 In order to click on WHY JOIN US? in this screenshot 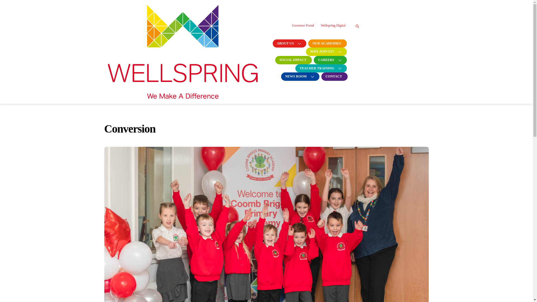, I will do `click(326, 51)`.